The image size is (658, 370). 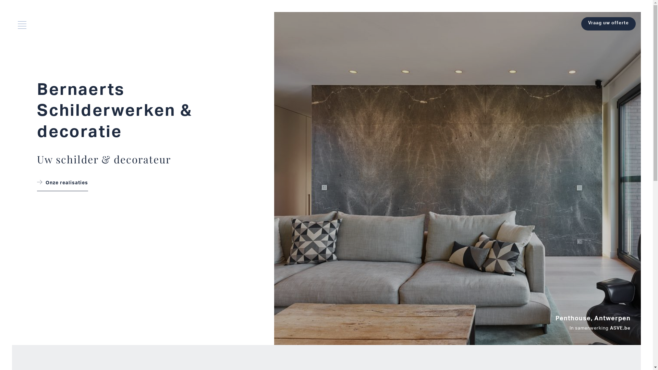 What do you see at coordinates (62, 185) in the screenshot?
I see `Onze realisaties` at bounding box center [62, 185].